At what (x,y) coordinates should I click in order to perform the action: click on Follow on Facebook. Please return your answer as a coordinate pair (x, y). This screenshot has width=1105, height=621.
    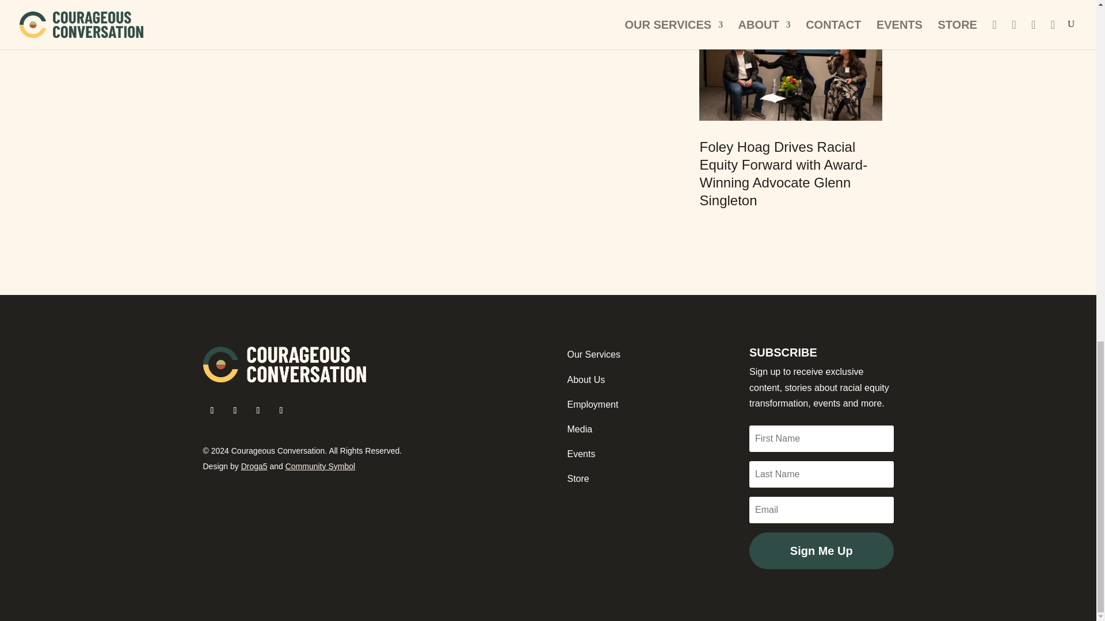
    Looking at the image, I should click on (212, 411).